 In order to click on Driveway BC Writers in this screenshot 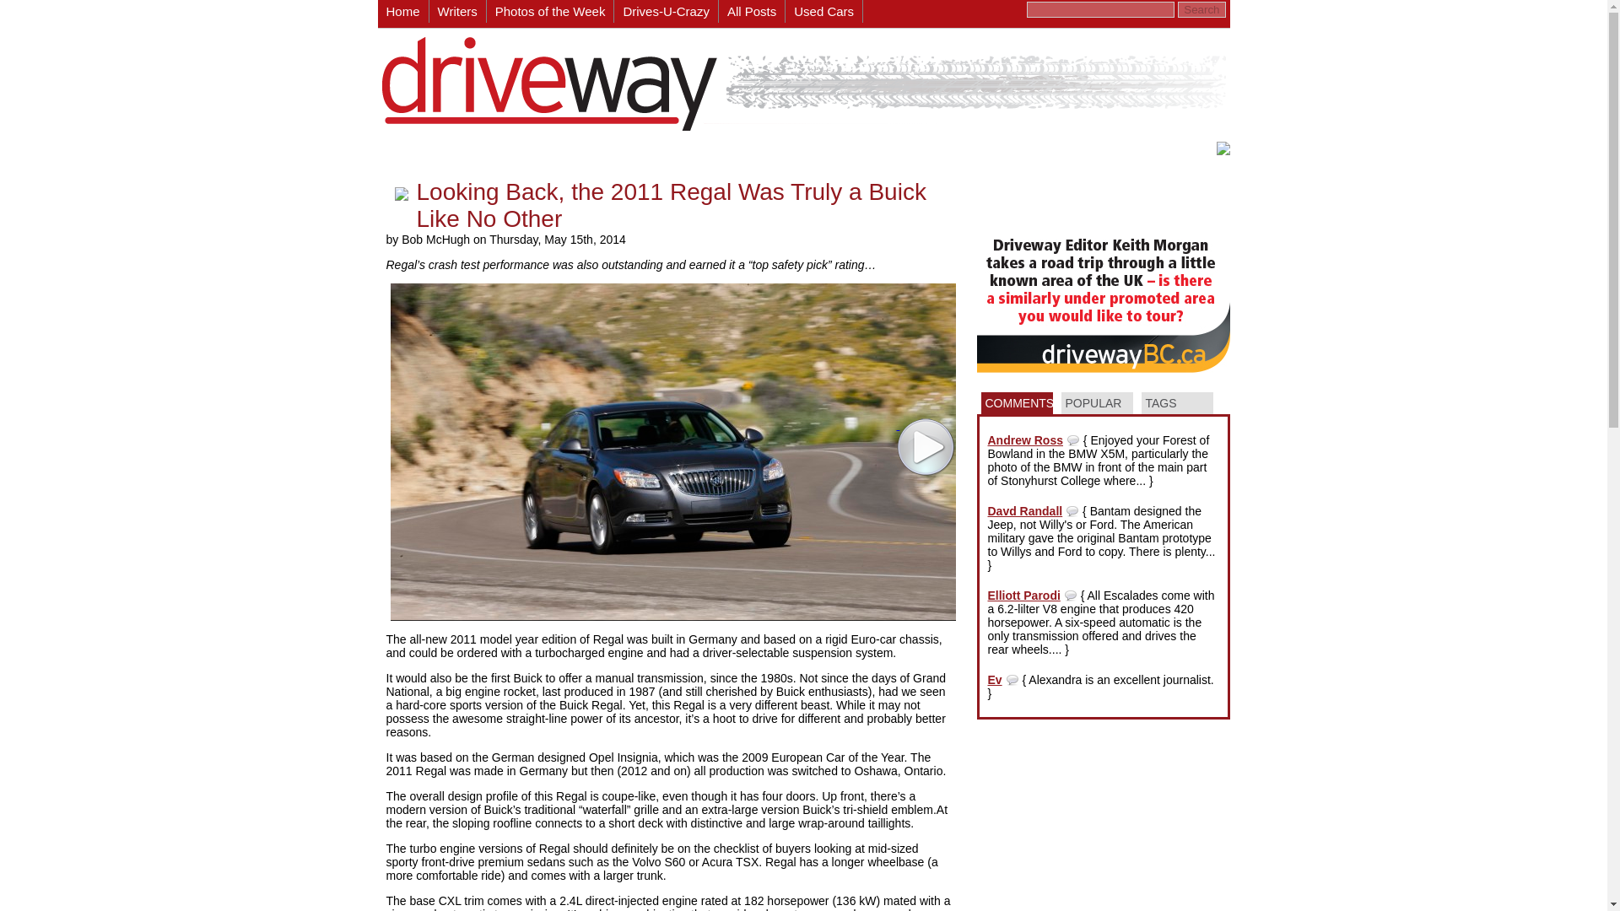, I will do `click(457, 12)`.